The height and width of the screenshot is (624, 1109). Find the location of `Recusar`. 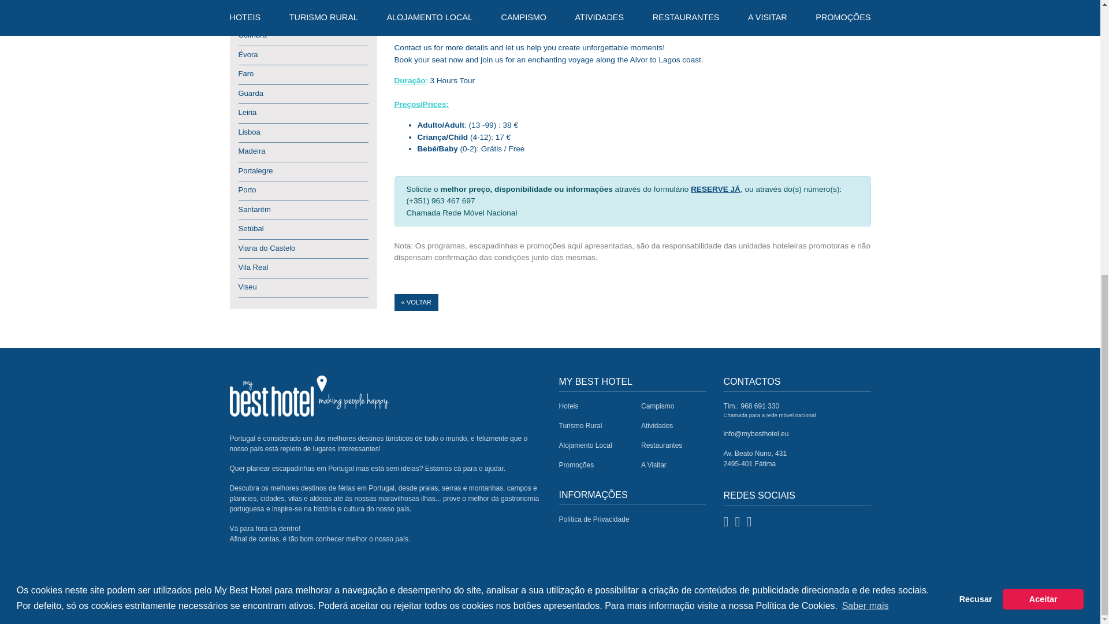

Recusar is located at coordinates (976, 111).